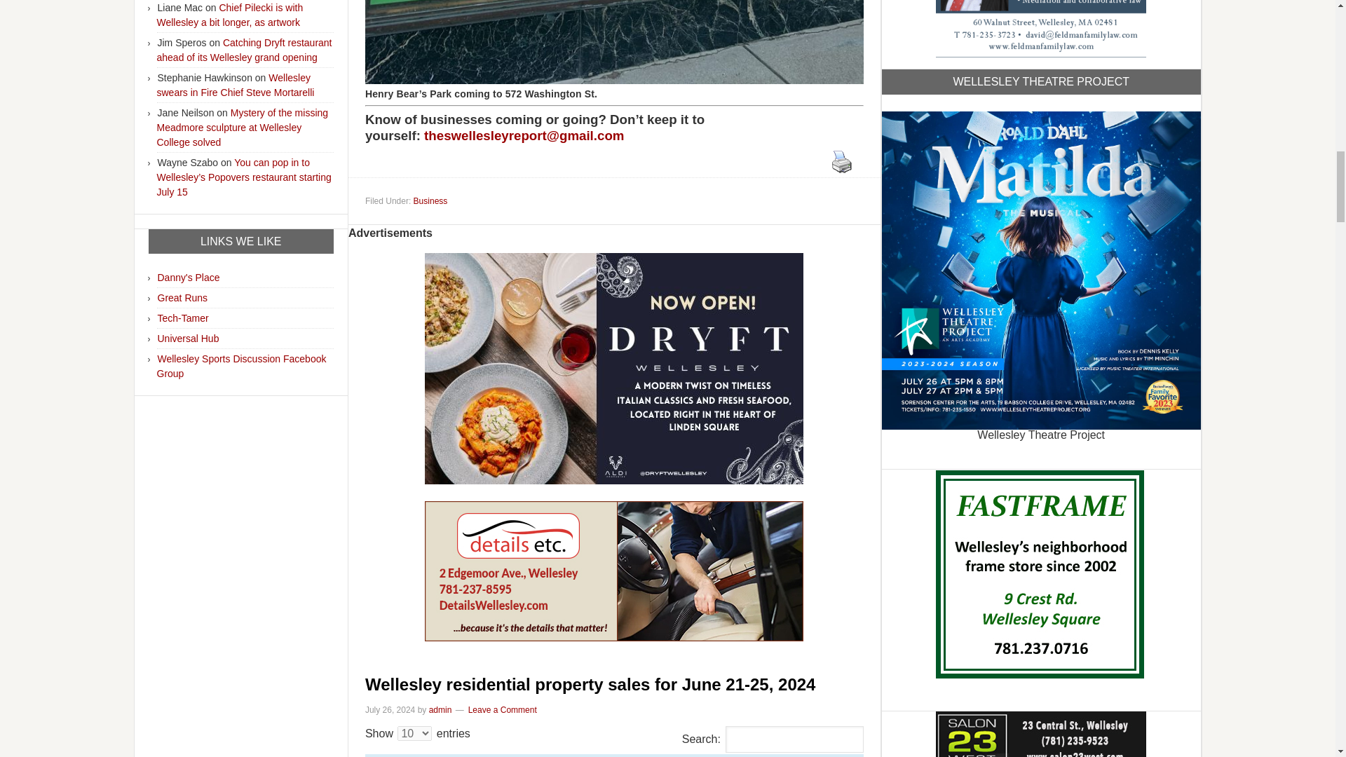 This screenshot has height=757, width=1346. Describe the element at coordinates (430, 200) in the screenshot. I see `Business` at that location.